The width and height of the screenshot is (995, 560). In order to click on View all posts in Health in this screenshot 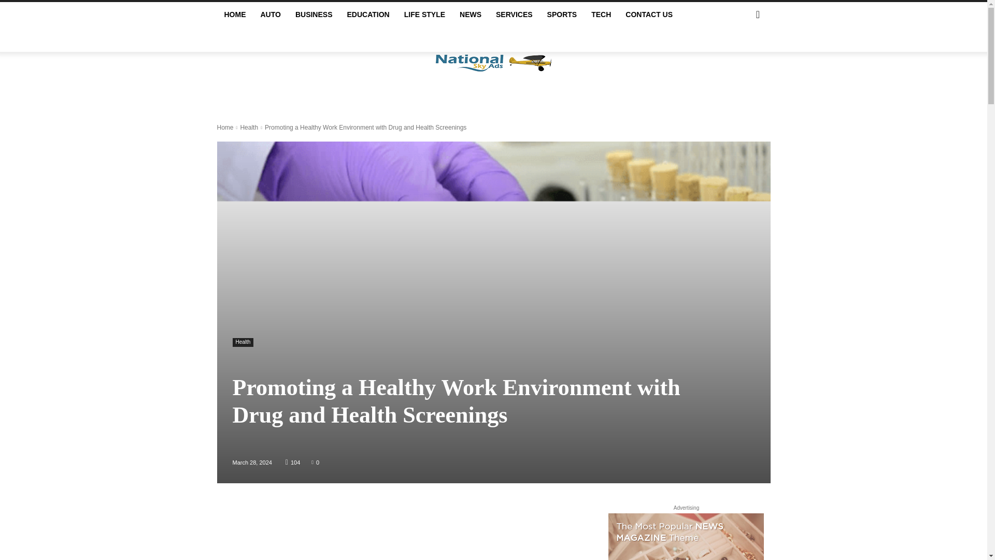, I will do `click(249, 127)`.